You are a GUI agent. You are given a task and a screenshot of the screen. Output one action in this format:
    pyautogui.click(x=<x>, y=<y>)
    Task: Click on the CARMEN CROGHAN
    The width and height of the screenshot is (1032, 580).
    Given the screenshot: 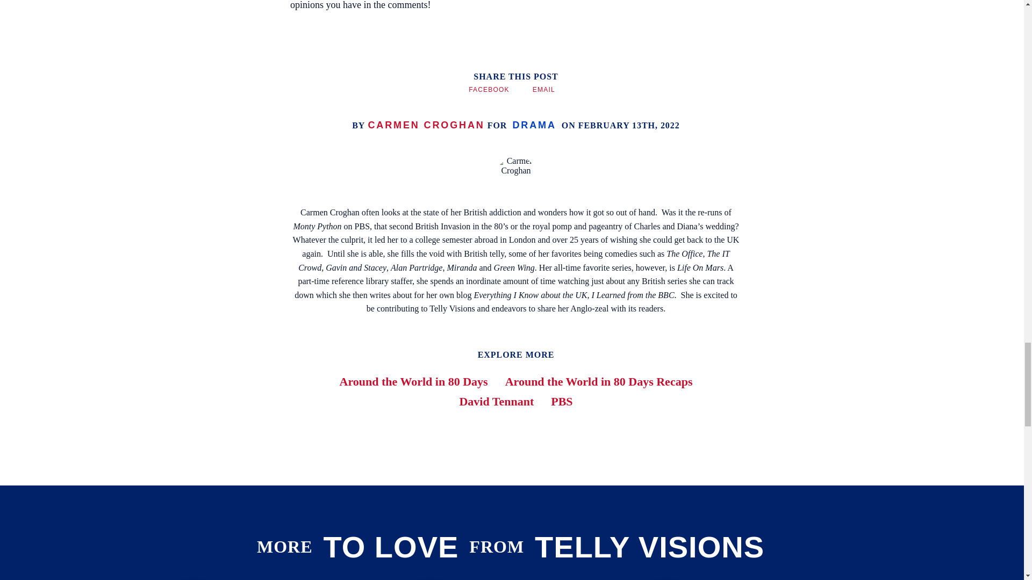 What is the action you would take?
    pyautogui.click(x=426, y=125)
    